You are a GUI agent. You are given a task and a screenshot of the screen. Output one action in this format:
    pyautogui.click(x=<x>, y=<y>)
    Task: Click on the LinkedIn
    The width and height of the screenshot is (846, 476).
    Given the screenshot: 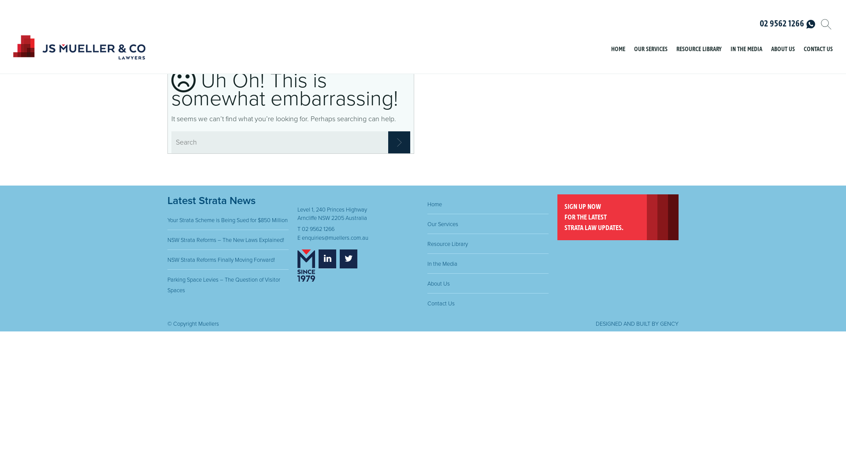 What is the action you would take?
    pyautogui.click(x=327, y=259)
    